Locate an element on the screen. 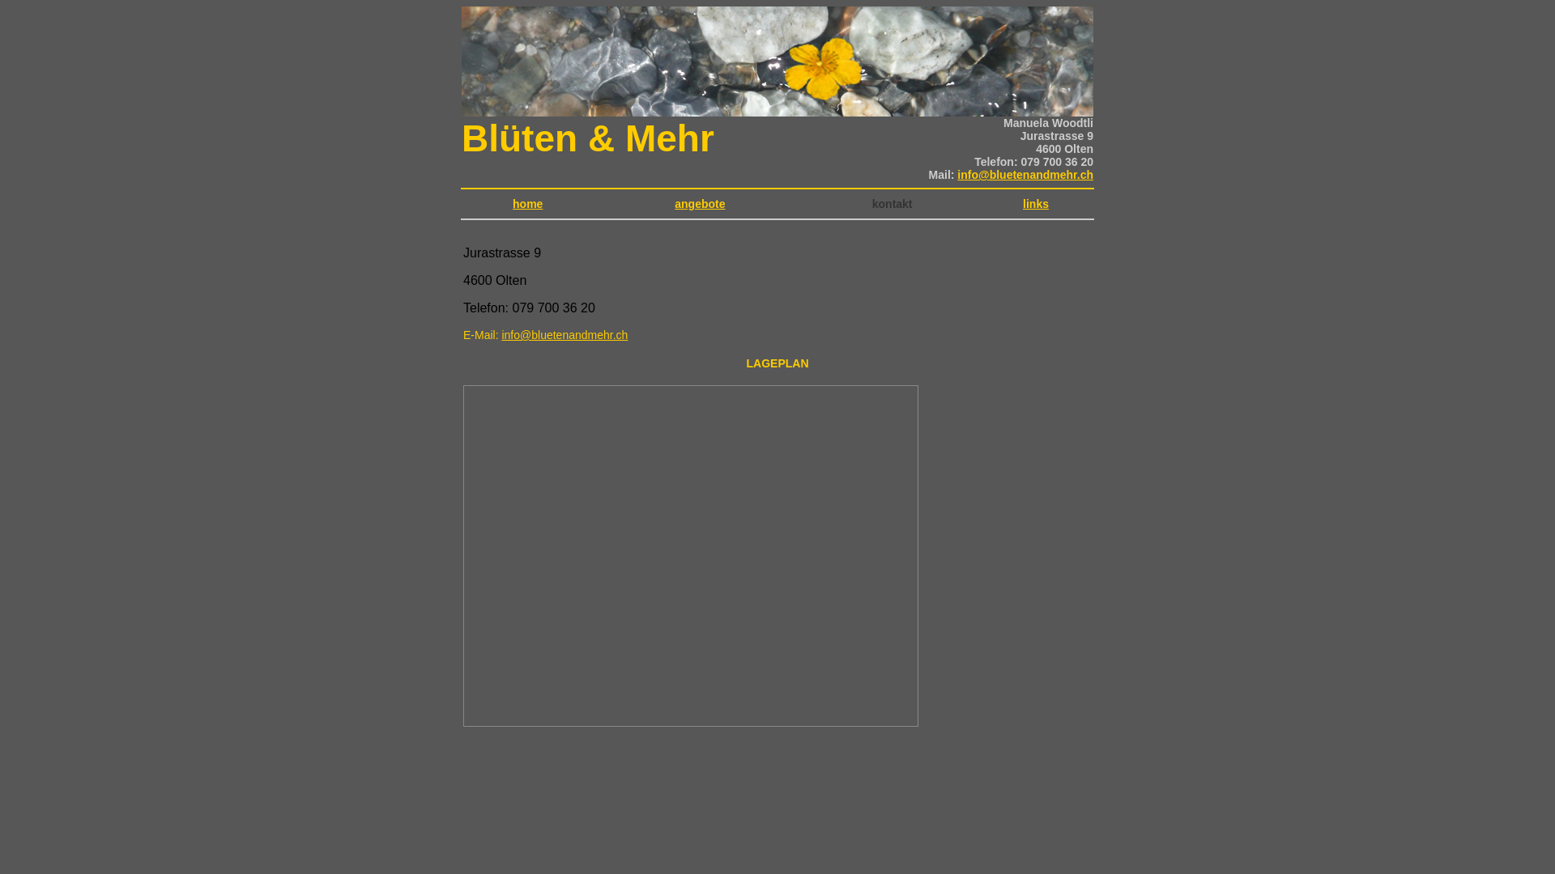 This screenshot has width=1555, height=874. home is located at coordinates (528, 204).